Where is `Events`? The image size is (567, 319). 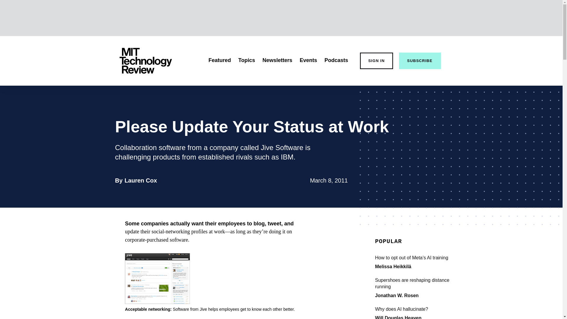 Events is located at coordinates (308, 60).